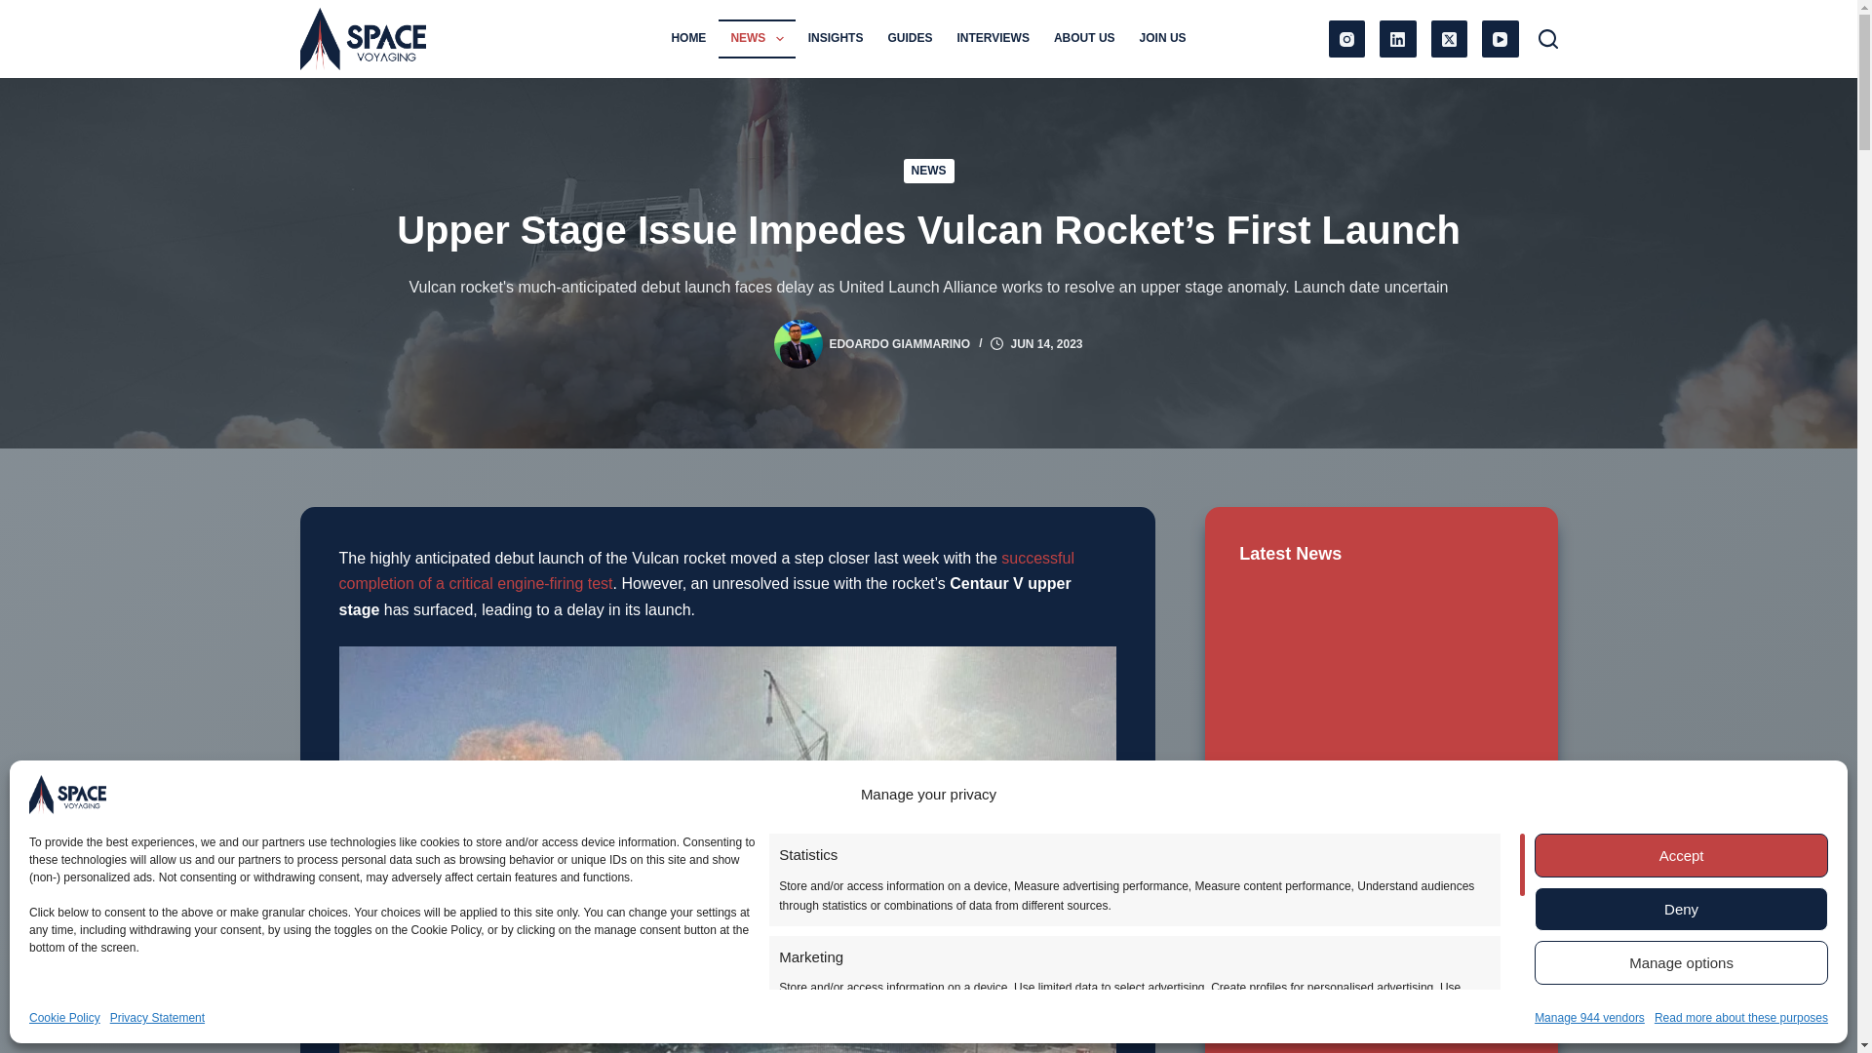 This screenshot has width=1872, height=1053. What do you see at coordinates (64, 1018) in the screenshot?
I see `Cookie Policy` at bounding box center [64, 1018].